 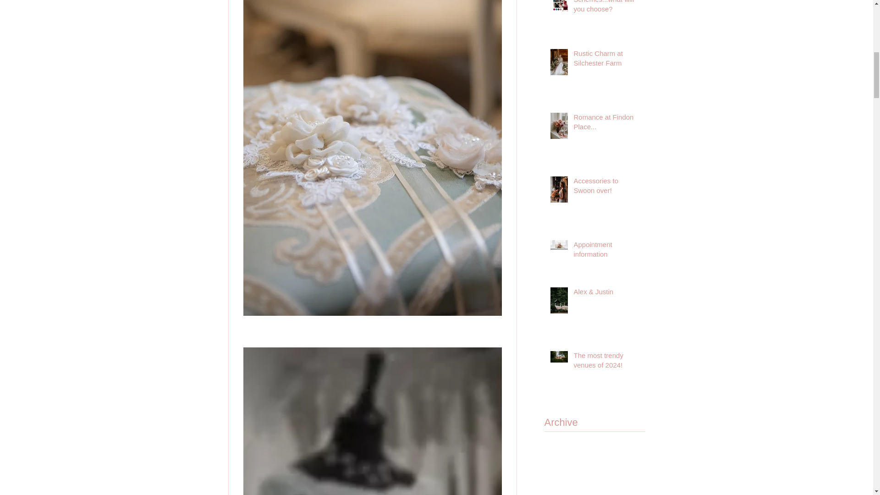 I want to click on Accessories to Swoon over!, so click(x=606, y=187).